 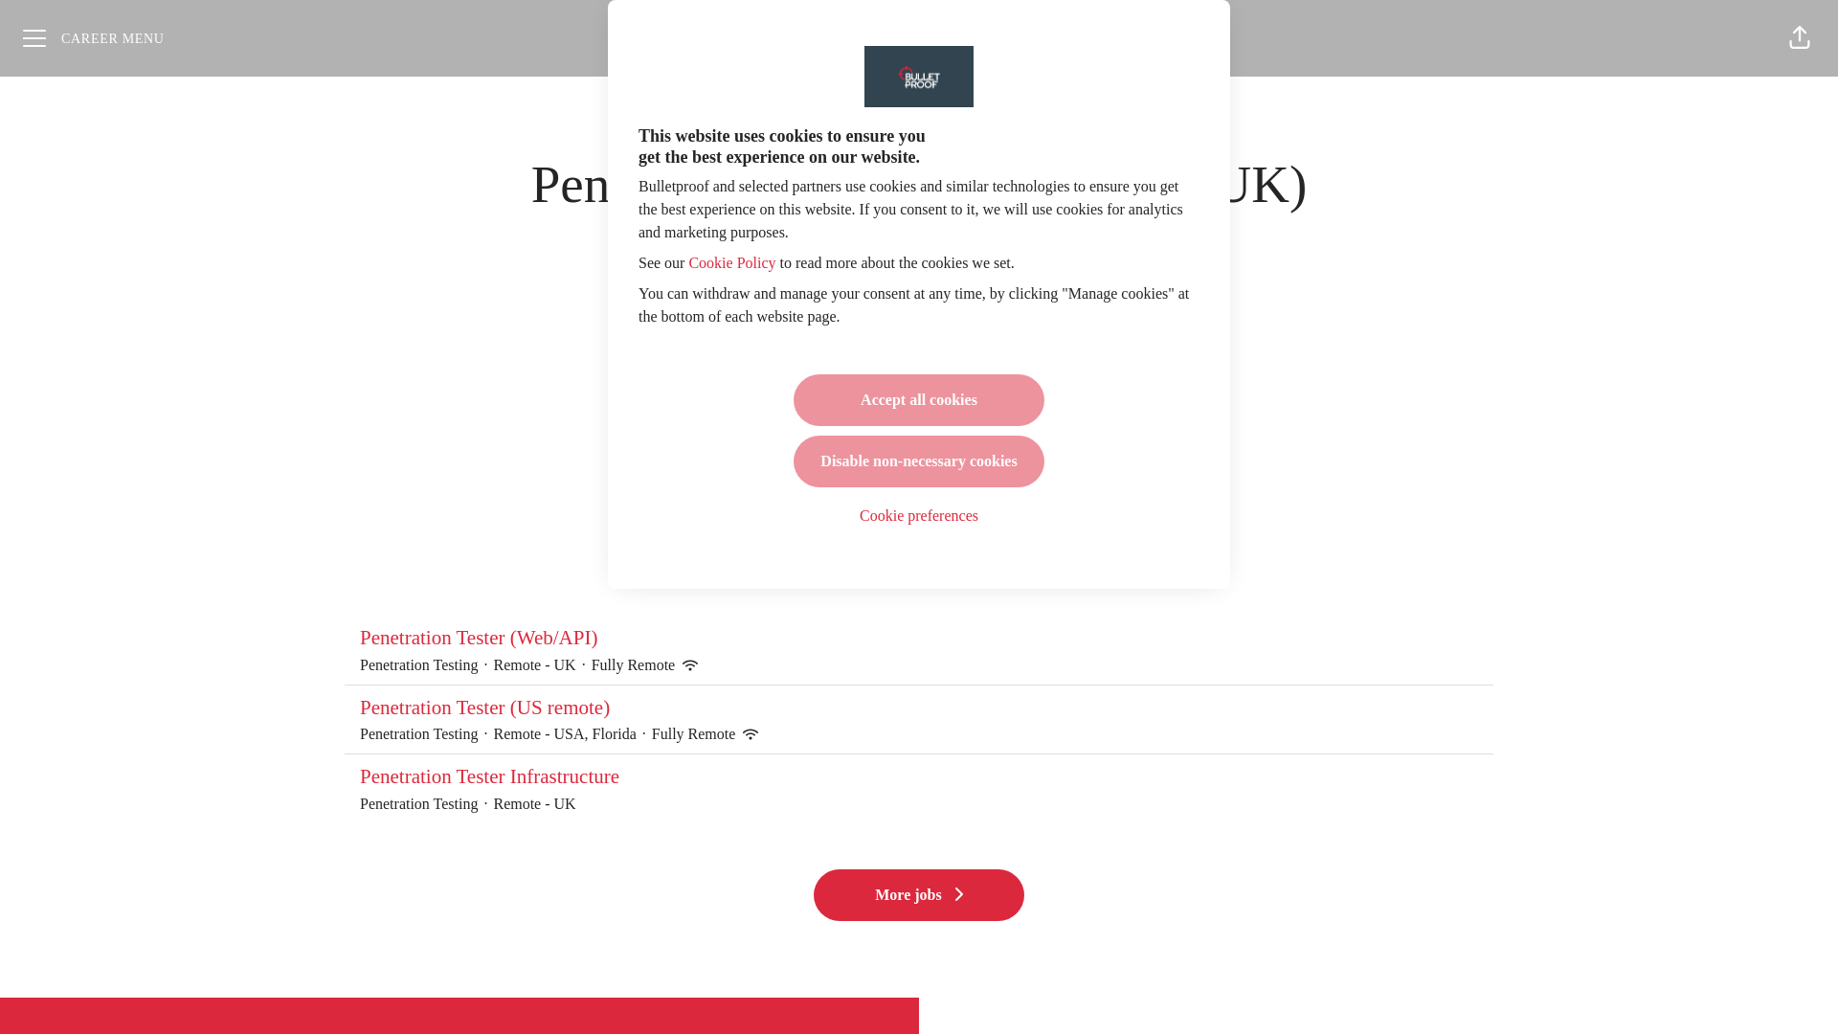 I want to click on Disable non-necessary cookies, so click(x=919, y=461).